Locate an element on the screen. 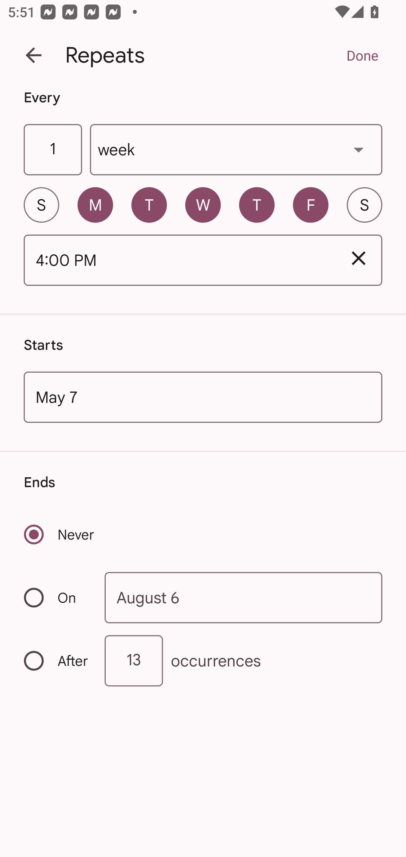 This screenshot has height=857, width=406. Never Recurrence never ends is located at coordinates (60, 534).